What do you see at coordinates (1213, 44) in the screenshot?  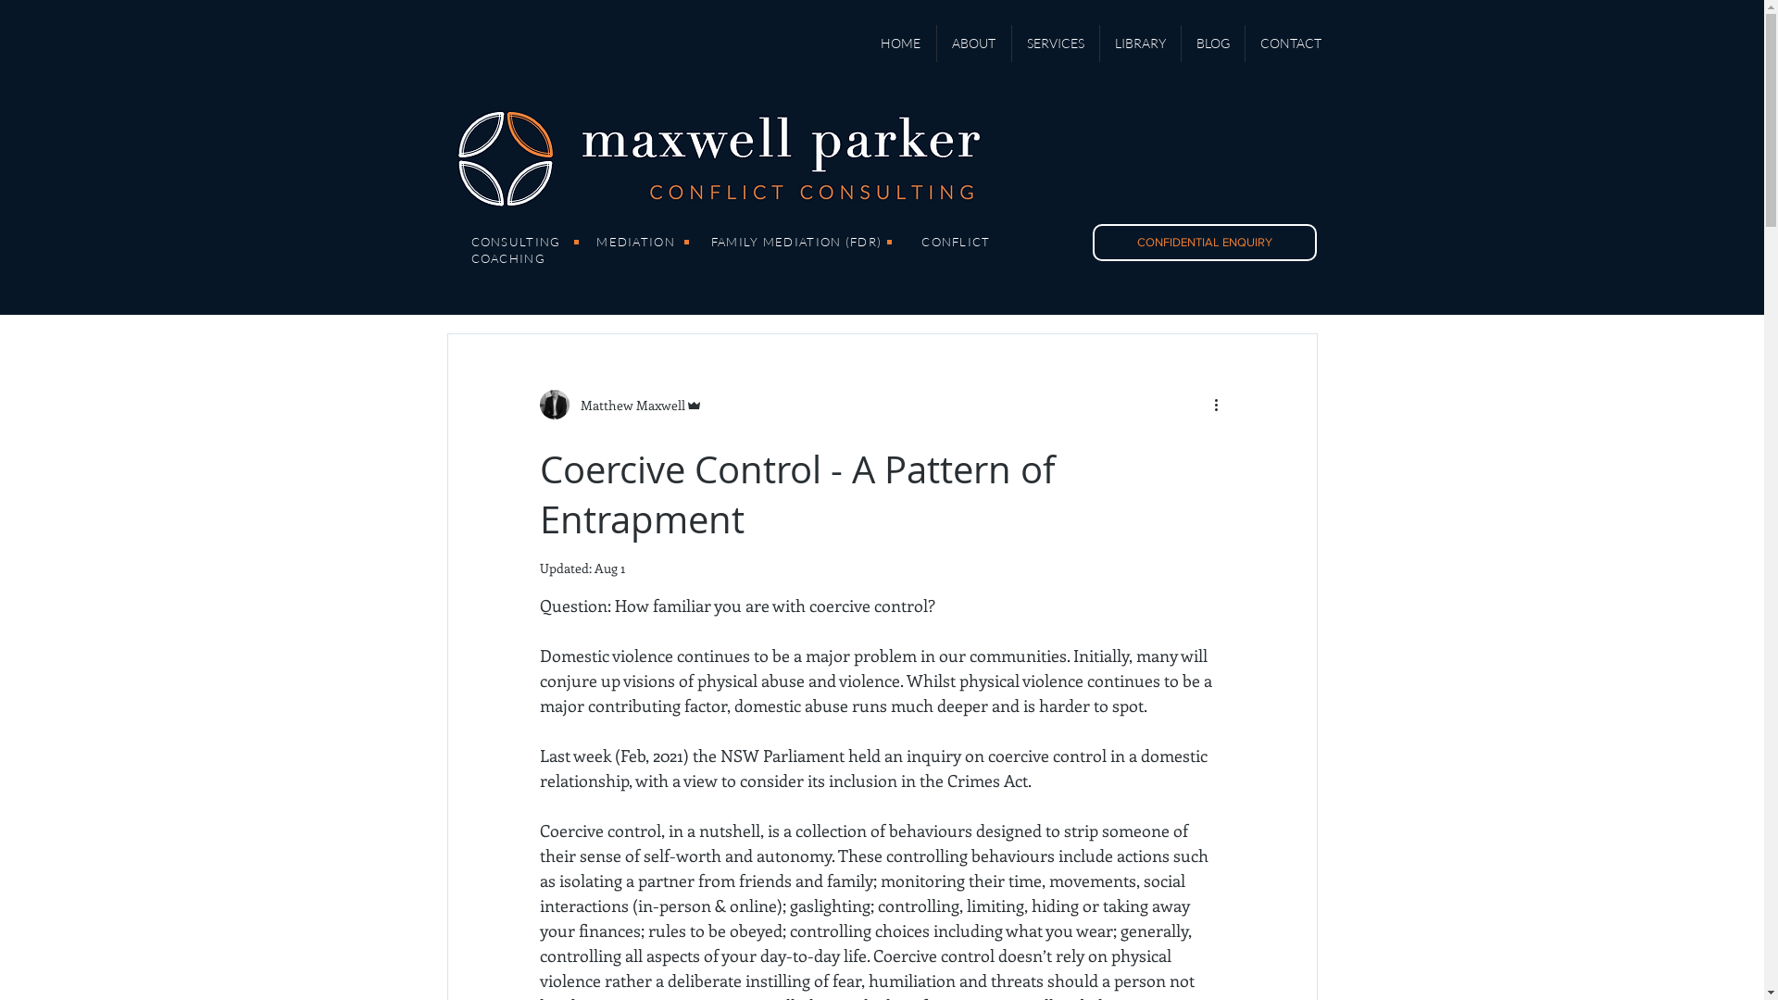 I see `BLOG` at bounding box center [1213, 44].